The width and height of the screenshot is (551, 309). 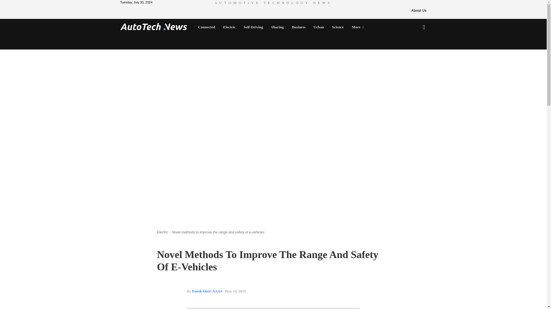 What do you see at coordinates (277, 27) in the screenshot?
I see `Sharing` at bounding box center [277, 27].